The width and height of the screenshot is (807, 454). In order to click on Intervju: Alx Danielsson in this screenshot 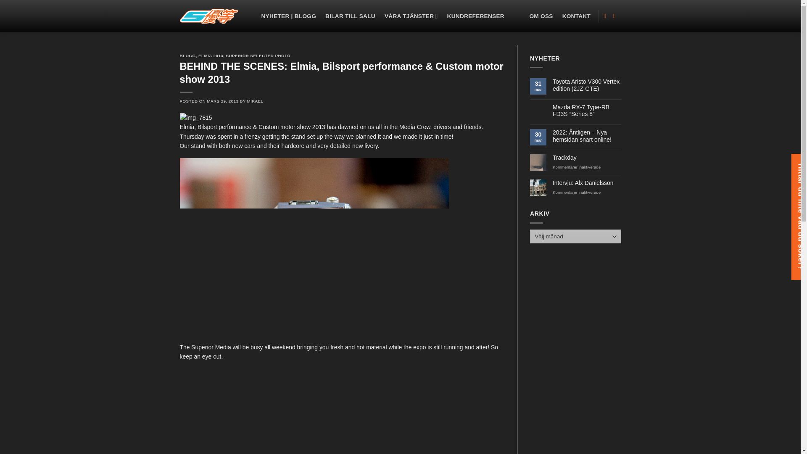, I will do `click(587, 182)`.